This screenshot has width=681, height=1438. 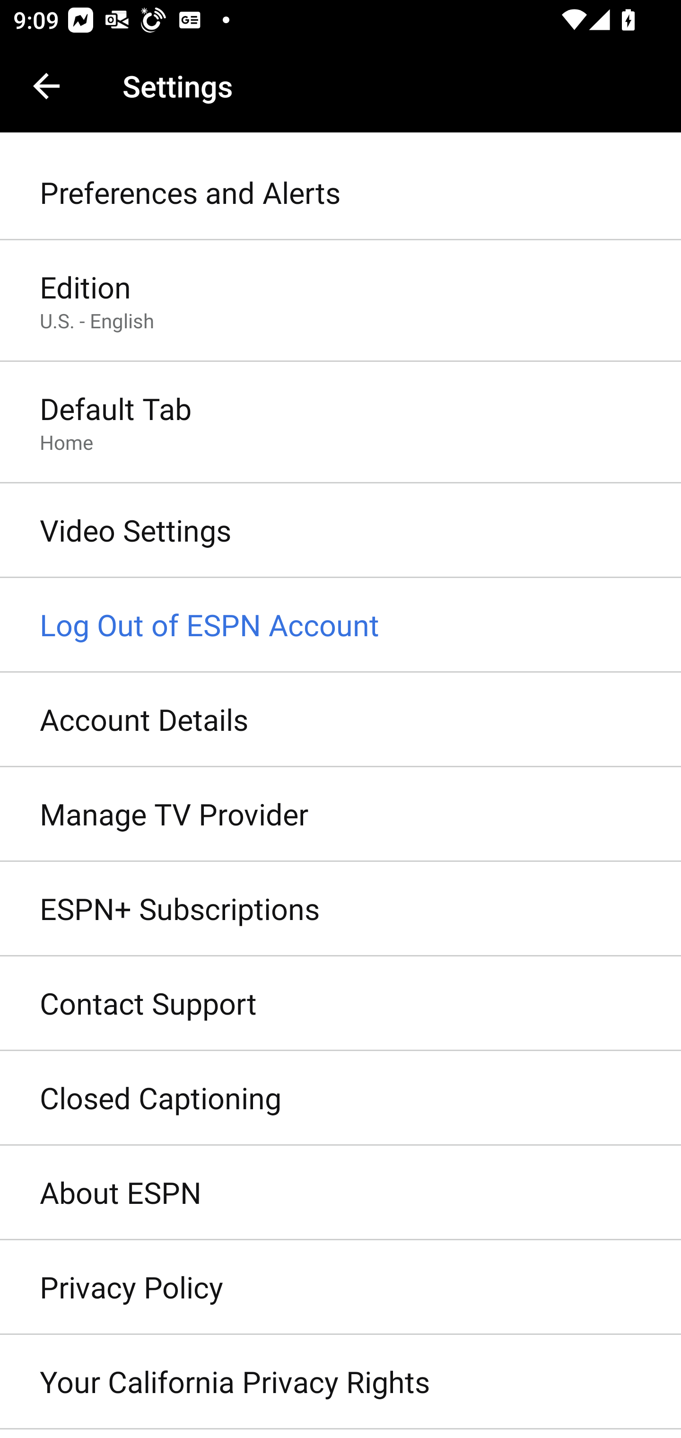 What do you see at coordinates (340, 815) in the screenshot?
I see `Manage TV Provider` at bounding box center [340, 815].